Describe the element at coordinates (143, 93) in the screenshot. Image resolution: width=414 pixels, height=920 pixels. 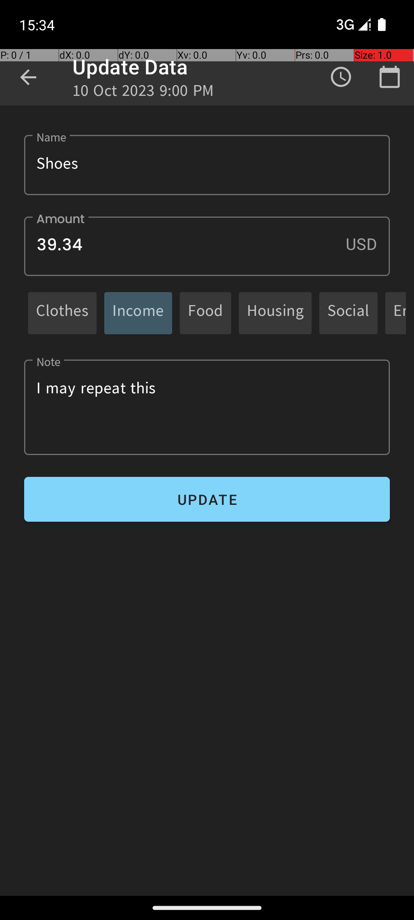
I see `10 Oct 2023 9:00 PM` at that location.